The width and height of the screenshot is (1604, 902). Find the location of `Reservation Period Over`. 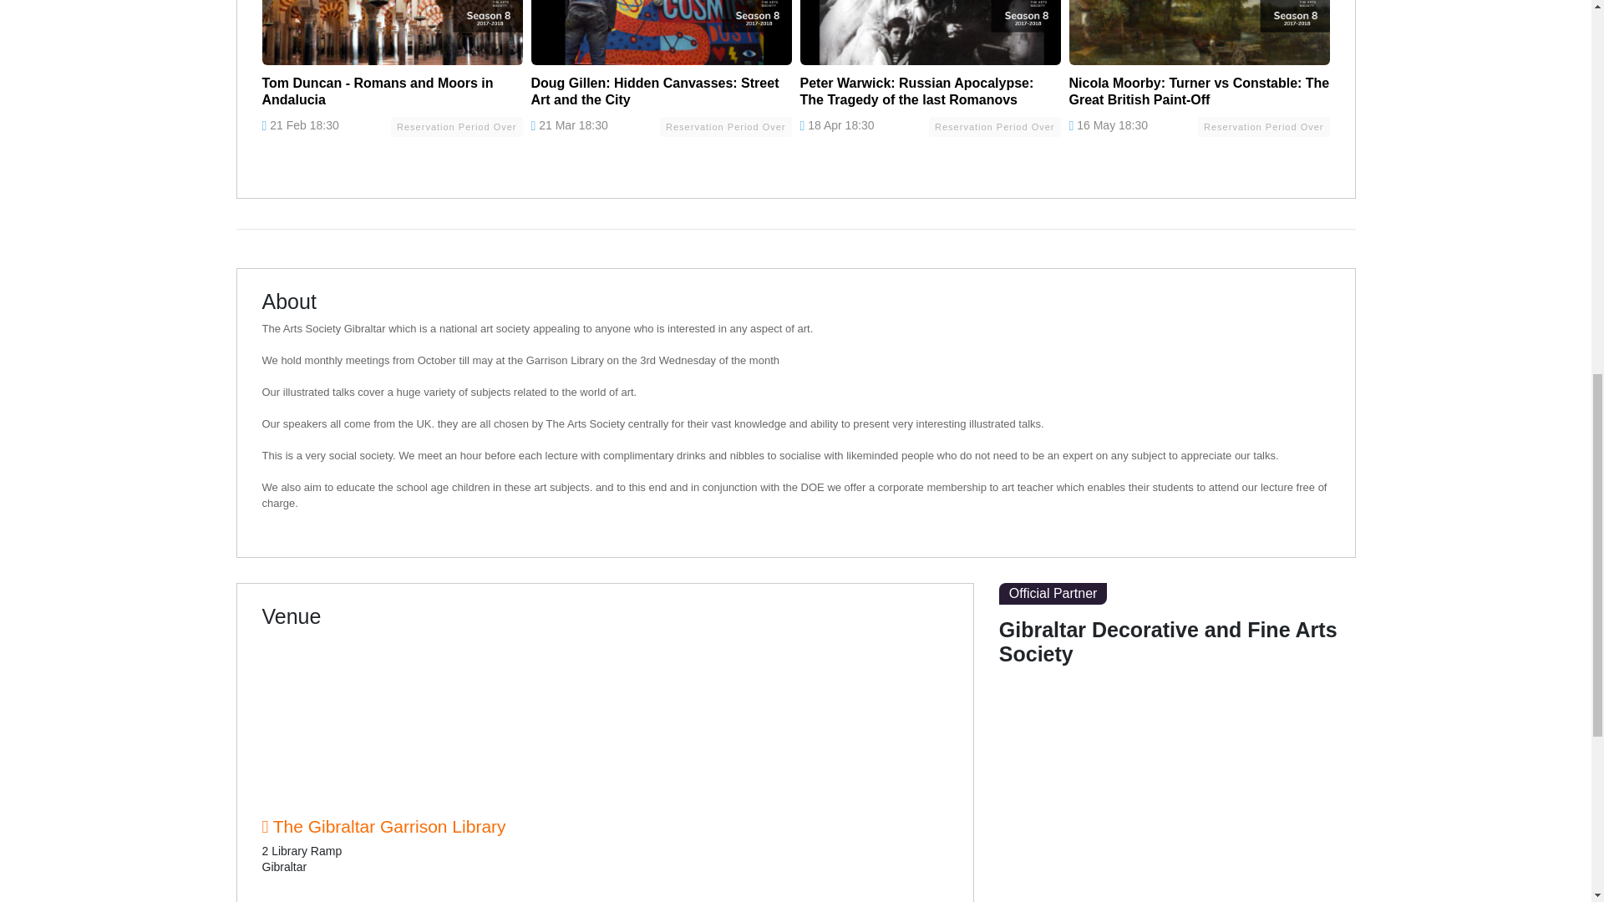

Reservation Period Over is located at coordinates (1263, 127).